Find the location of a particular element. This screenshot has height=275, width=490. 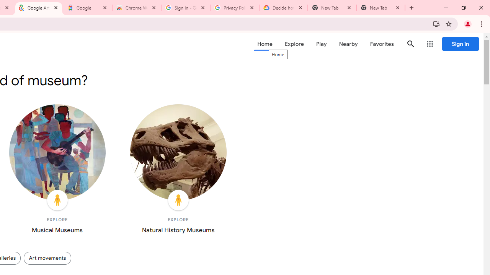

Home is located at coordinates (265, 44).